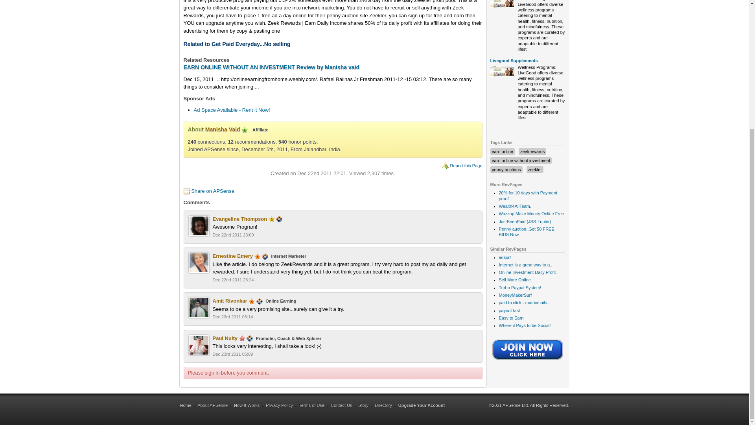 This screenshot has height=425, width=755. What do you see at coordinates (225, 338) in the screenshot?
I see `Paul Nulty` at bounding box center [225, 338].